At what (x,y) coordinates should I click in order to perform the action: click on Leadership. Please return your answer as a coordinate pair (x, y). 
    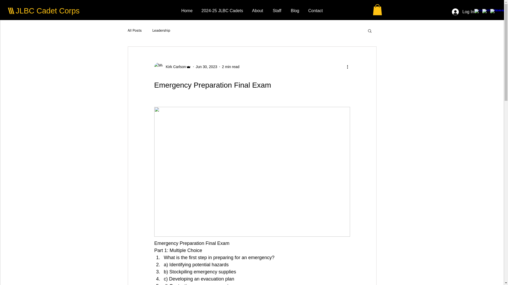
    Looking at the image, I should click on (161, 31).